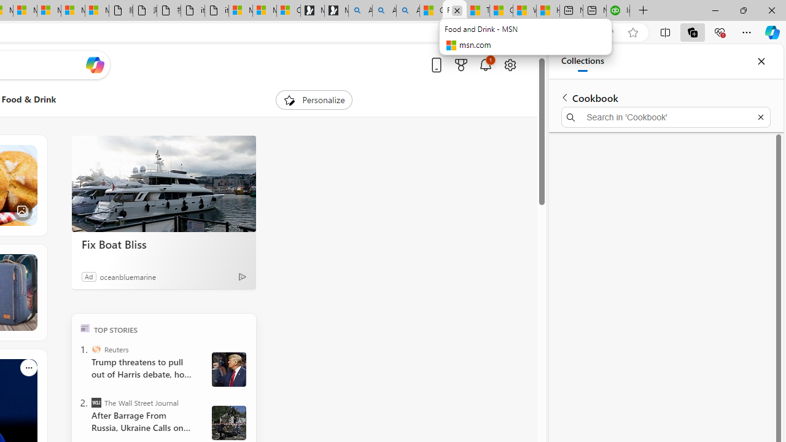 Image resolution: width=786 pixels, height=442 pixels. What do you see at coordinates (760, 117) in the screenshot?
I see `Exit search` at bounding box center [760, 117].